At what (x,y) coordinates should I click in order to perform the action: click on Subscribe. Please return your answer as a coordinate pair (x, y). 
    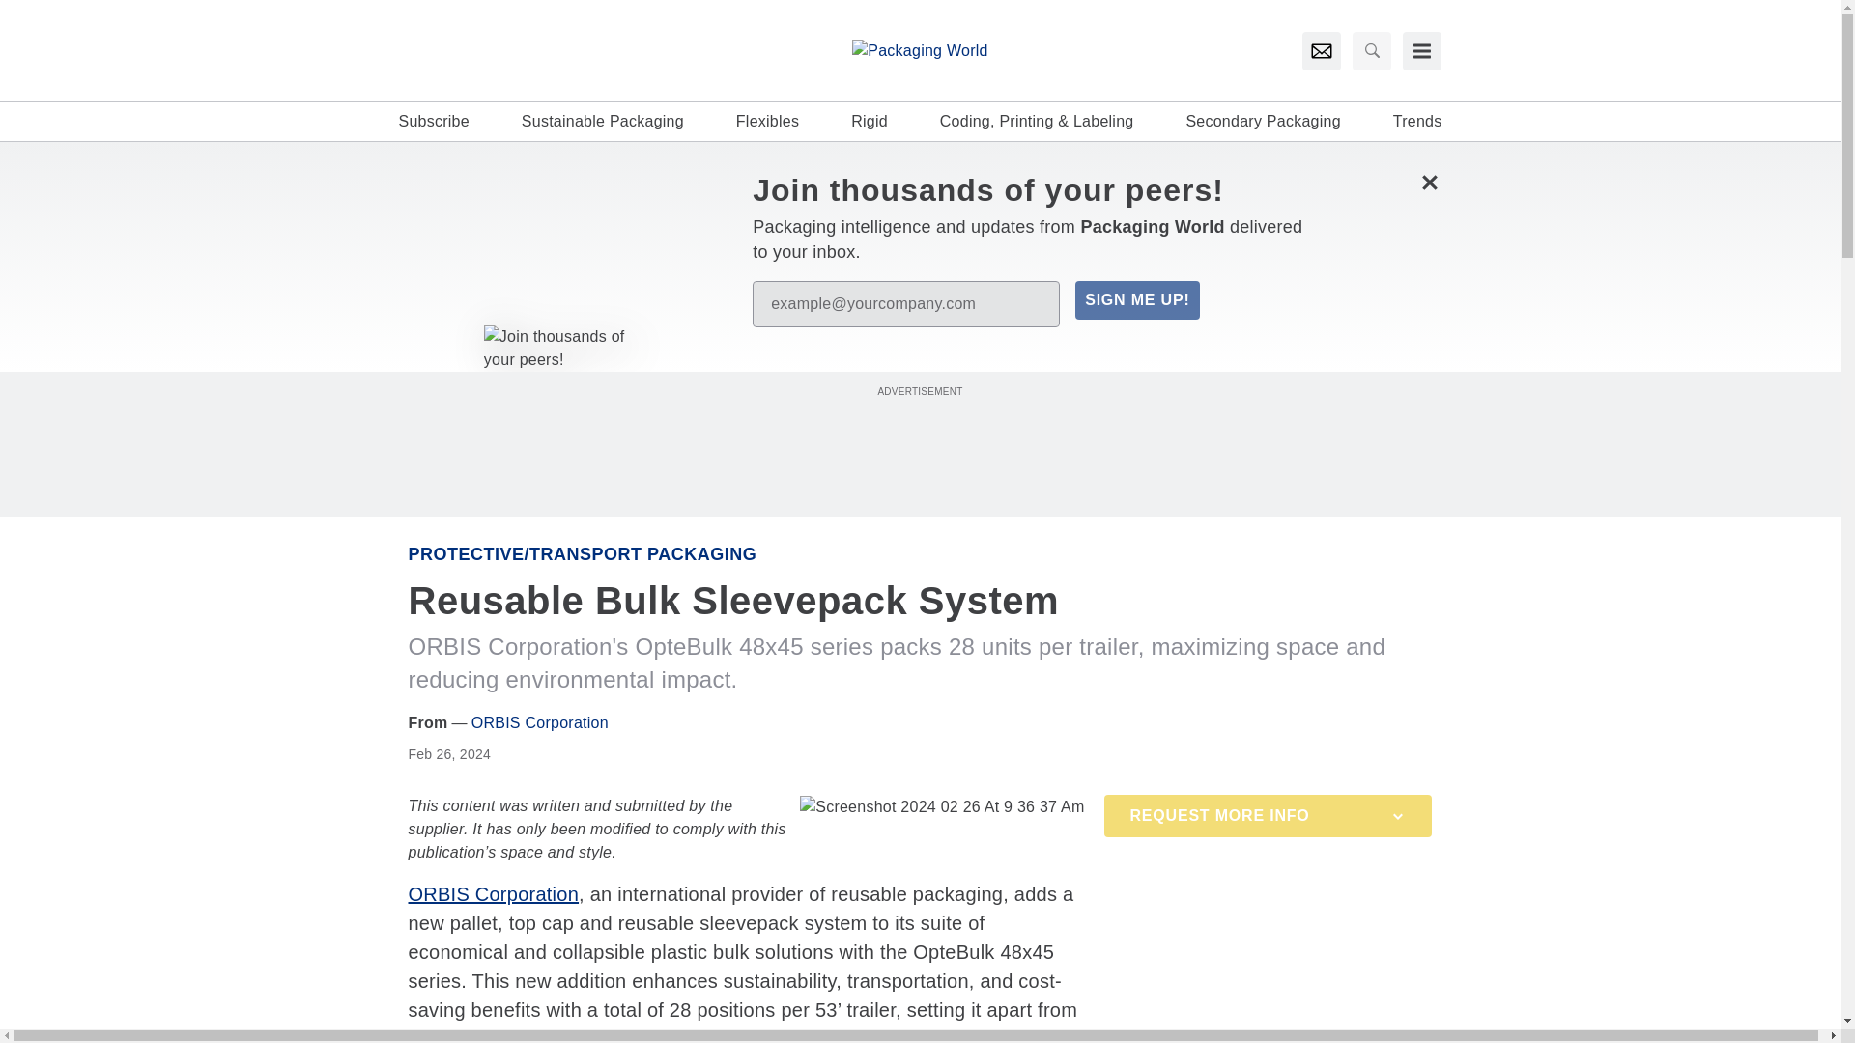
    Looking at the image, I should click on (433, 122).